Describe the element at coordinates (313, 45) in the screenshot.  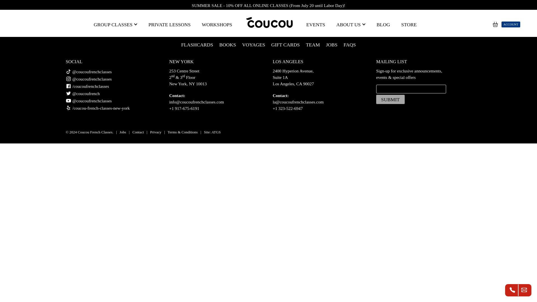
I see `TEAM` at that location.